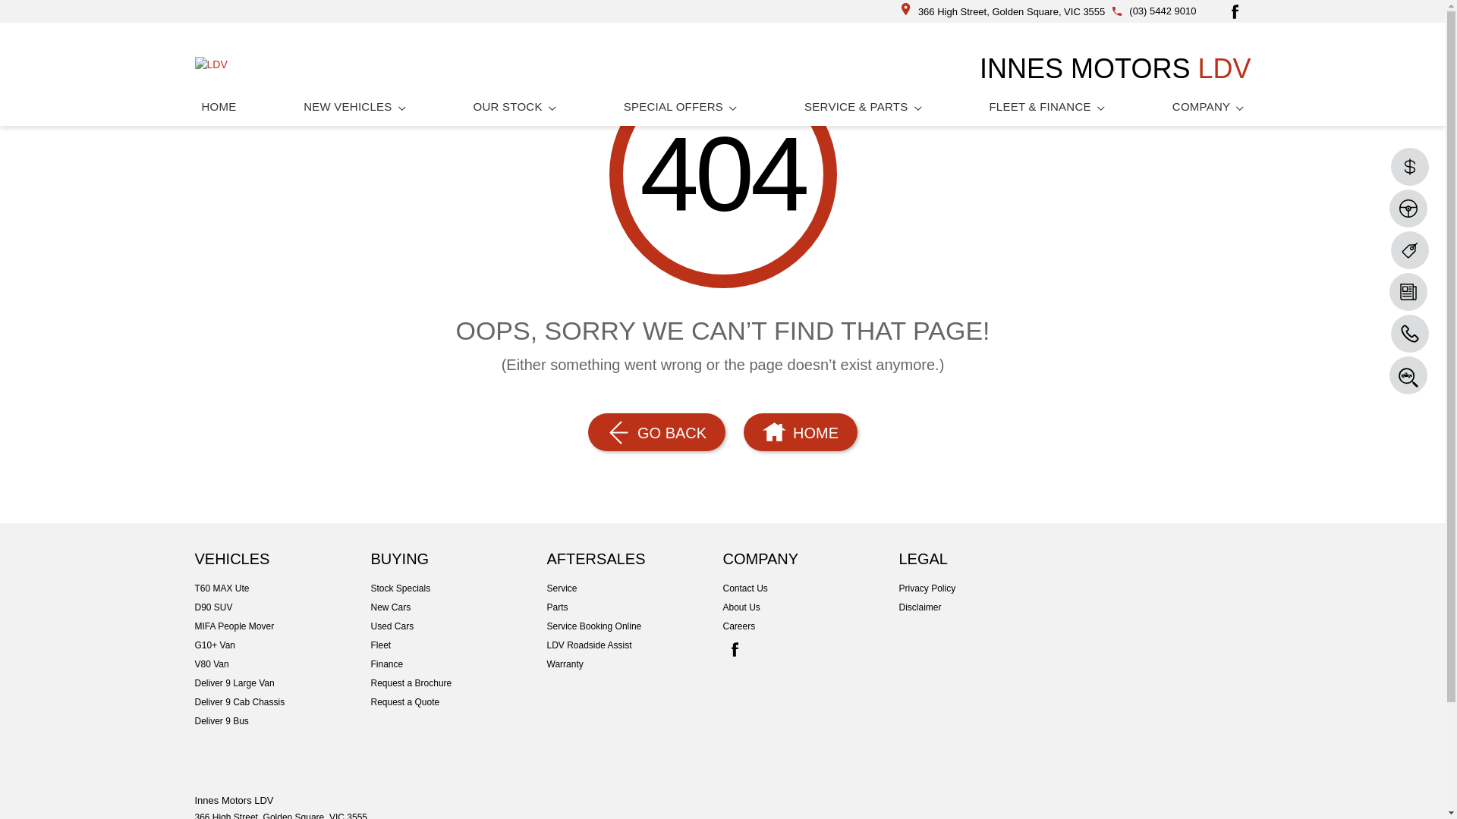 Image resolution: width=1457 pixels, height=819 pixels. Describe the element at coordinates (634, 607) in the screenshot. I see `Parts` at that location.